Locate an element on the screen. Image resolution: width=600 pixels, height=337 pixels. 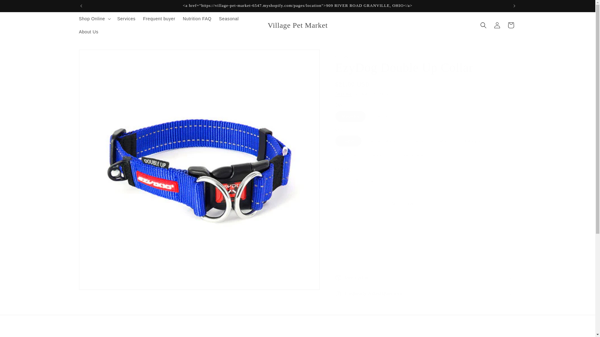
Skip to content is located at coordinates (19, 7).